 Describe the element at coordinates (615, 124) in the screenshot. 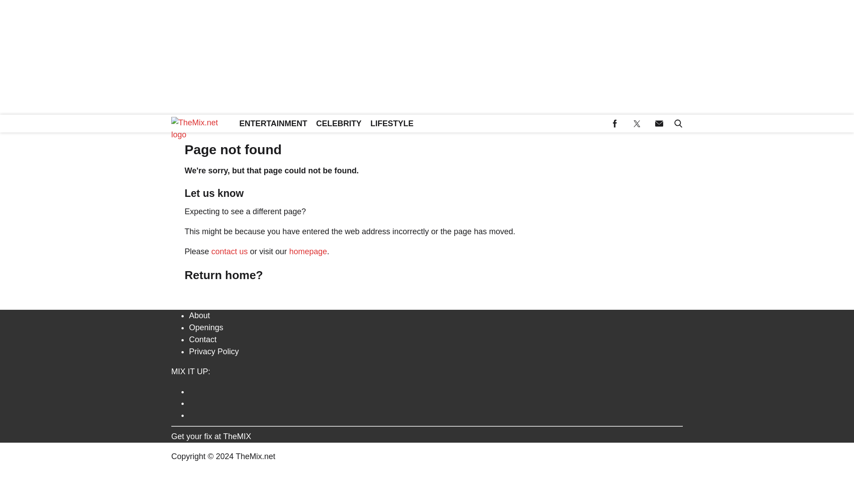

I see `Follow us on Facebook` at that location.